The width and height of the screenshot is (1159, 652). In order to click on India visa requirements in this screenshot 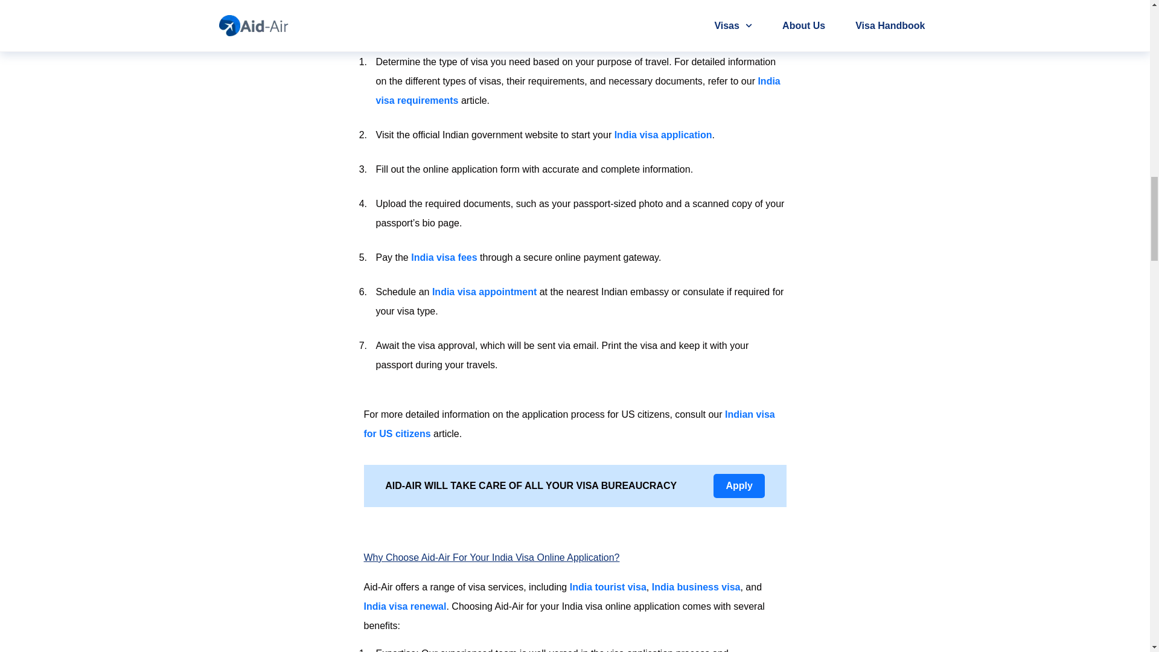, I will do `click(578, 91)`.